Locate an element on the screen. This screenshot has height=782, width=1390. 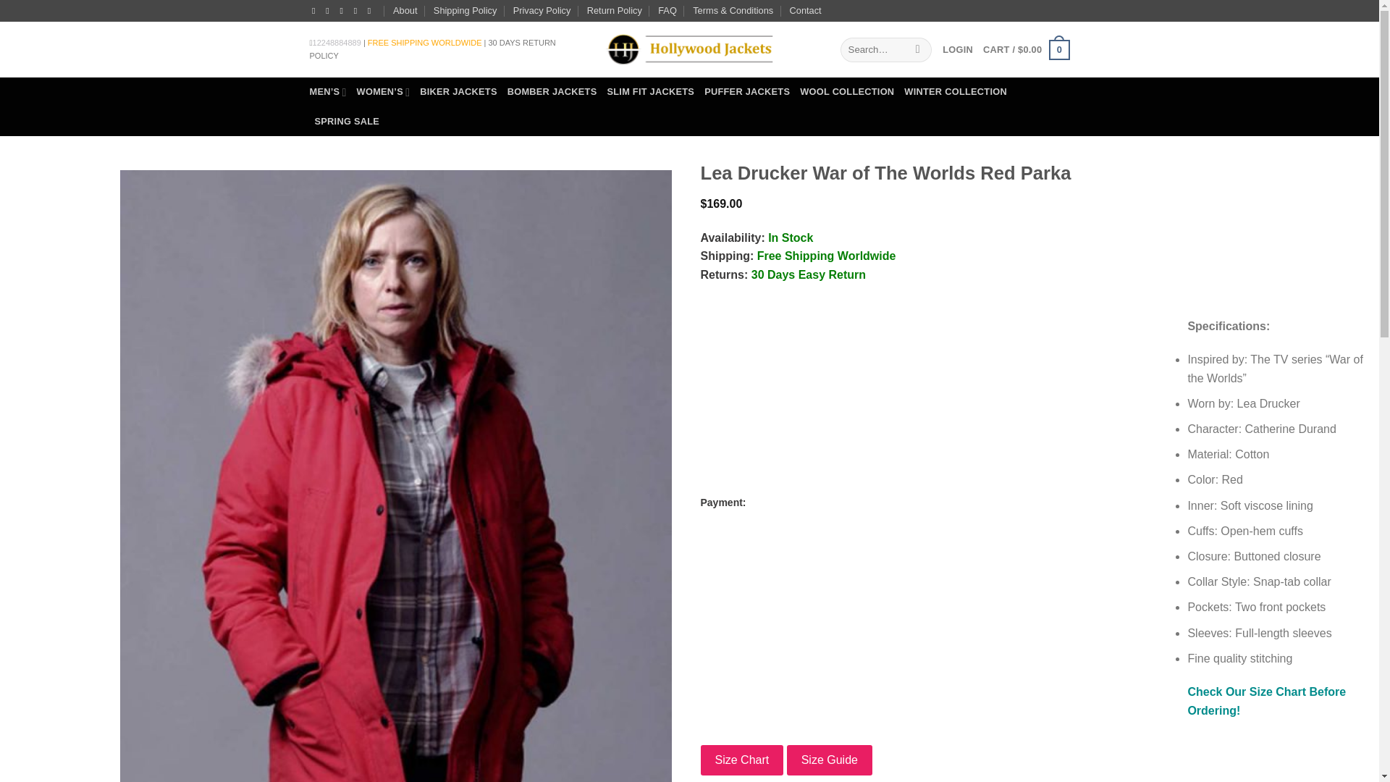
LOGIN is located at coordinates (957, 49).